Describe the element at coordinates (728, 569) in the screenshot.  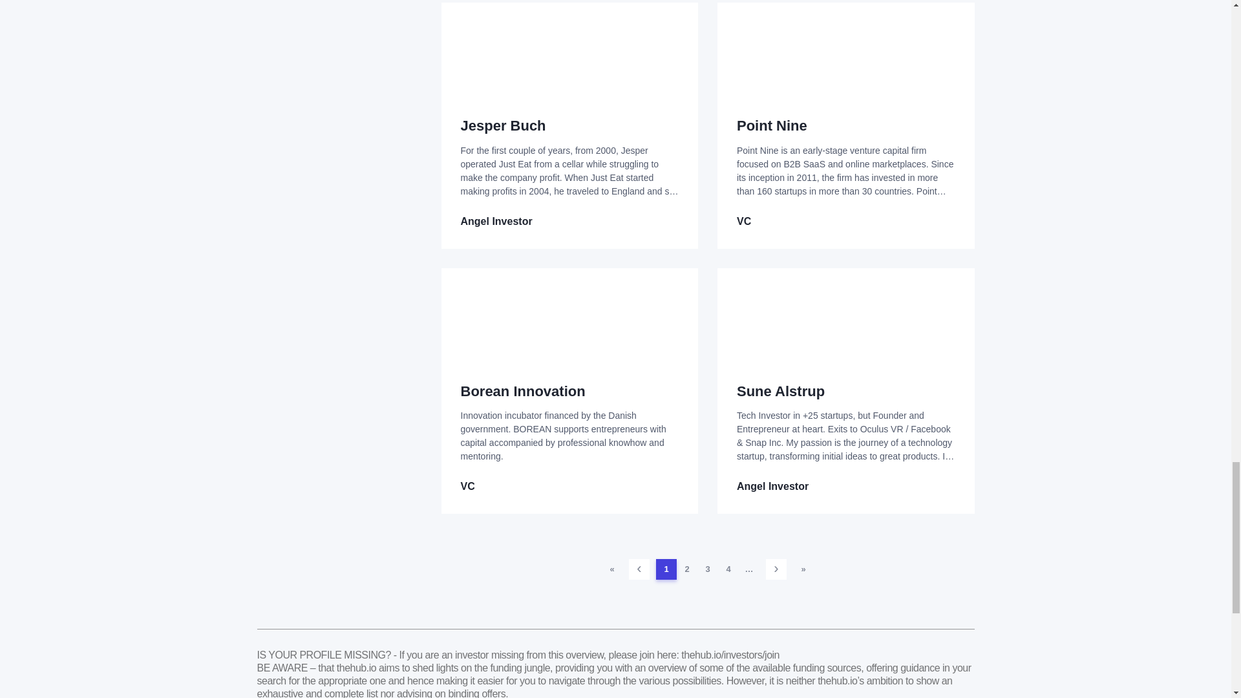
I see `4` at that location.